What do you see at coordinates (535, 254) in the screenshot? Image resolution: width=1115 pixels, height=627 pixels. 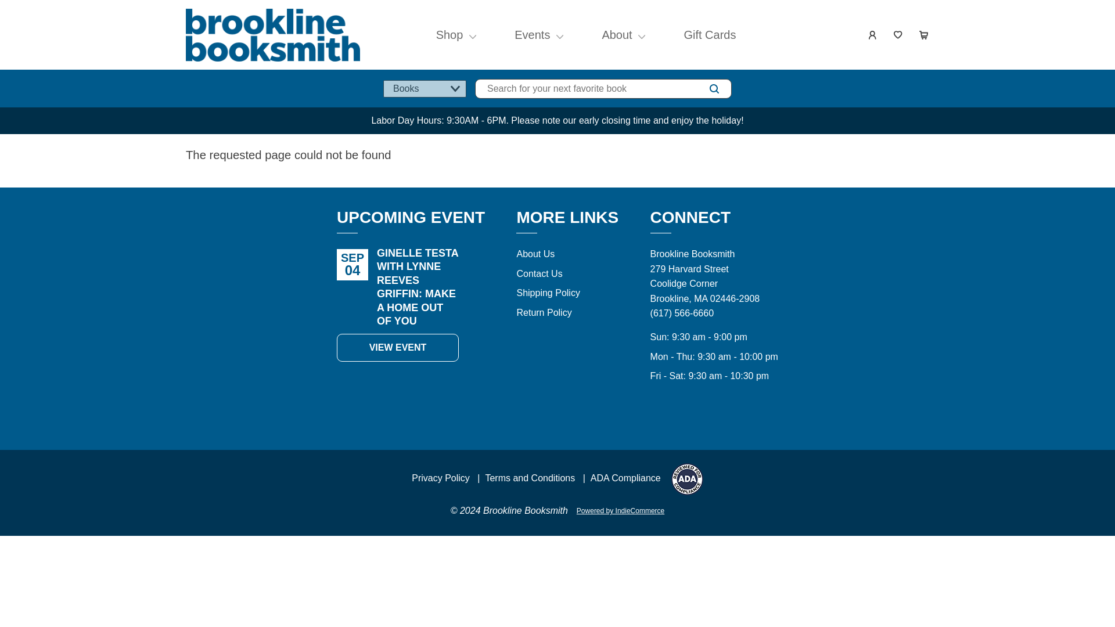 I see `About Us` at bounding box center [535, 254].